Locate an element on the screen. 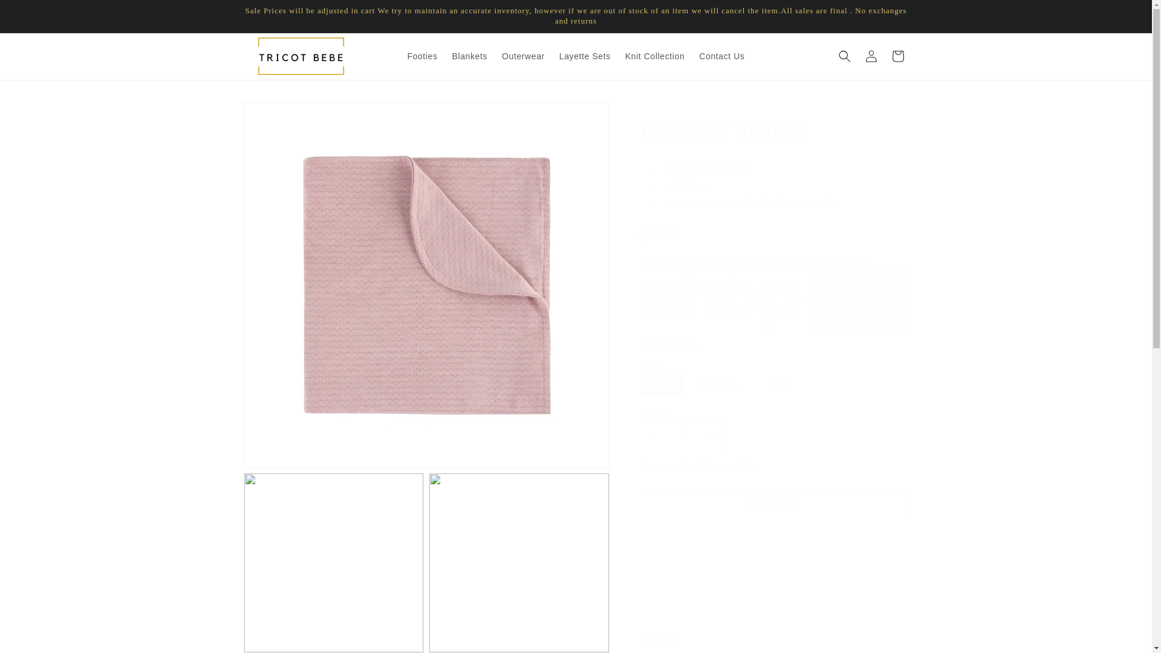  Open media 2 in modal is located at coordinates (333, 562).